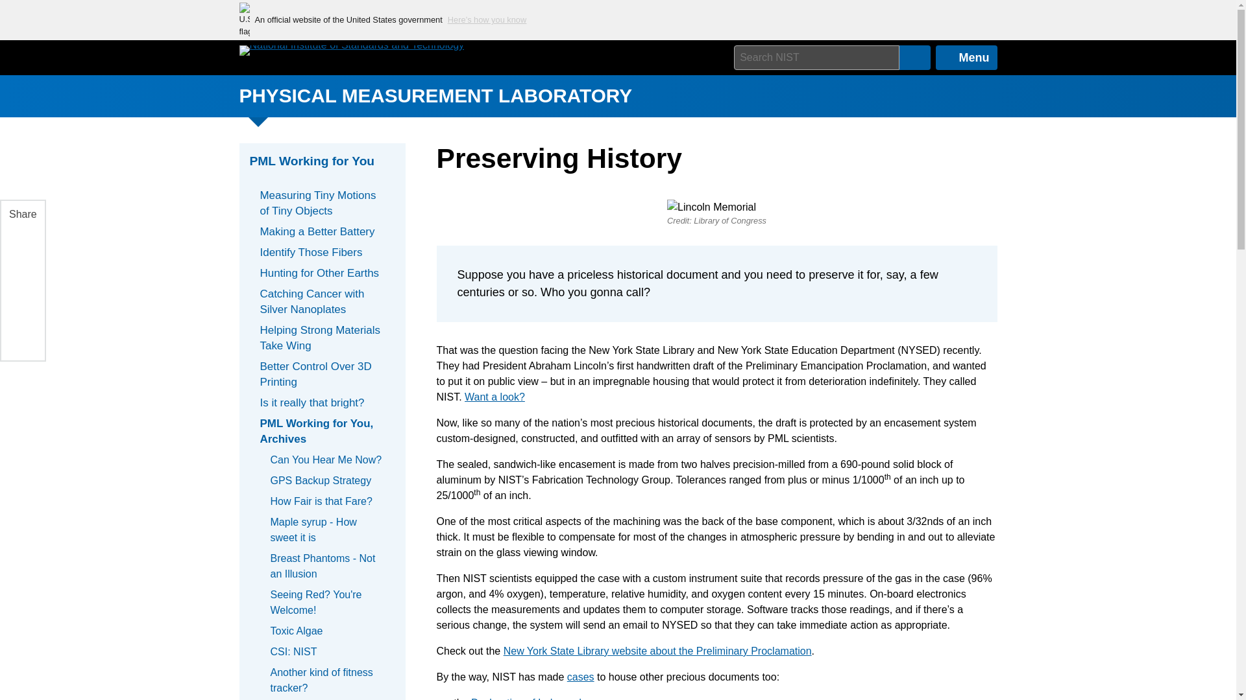  Describe the element at coordinates (21, 305) in the screenshot. I see `Twitter` at that location.